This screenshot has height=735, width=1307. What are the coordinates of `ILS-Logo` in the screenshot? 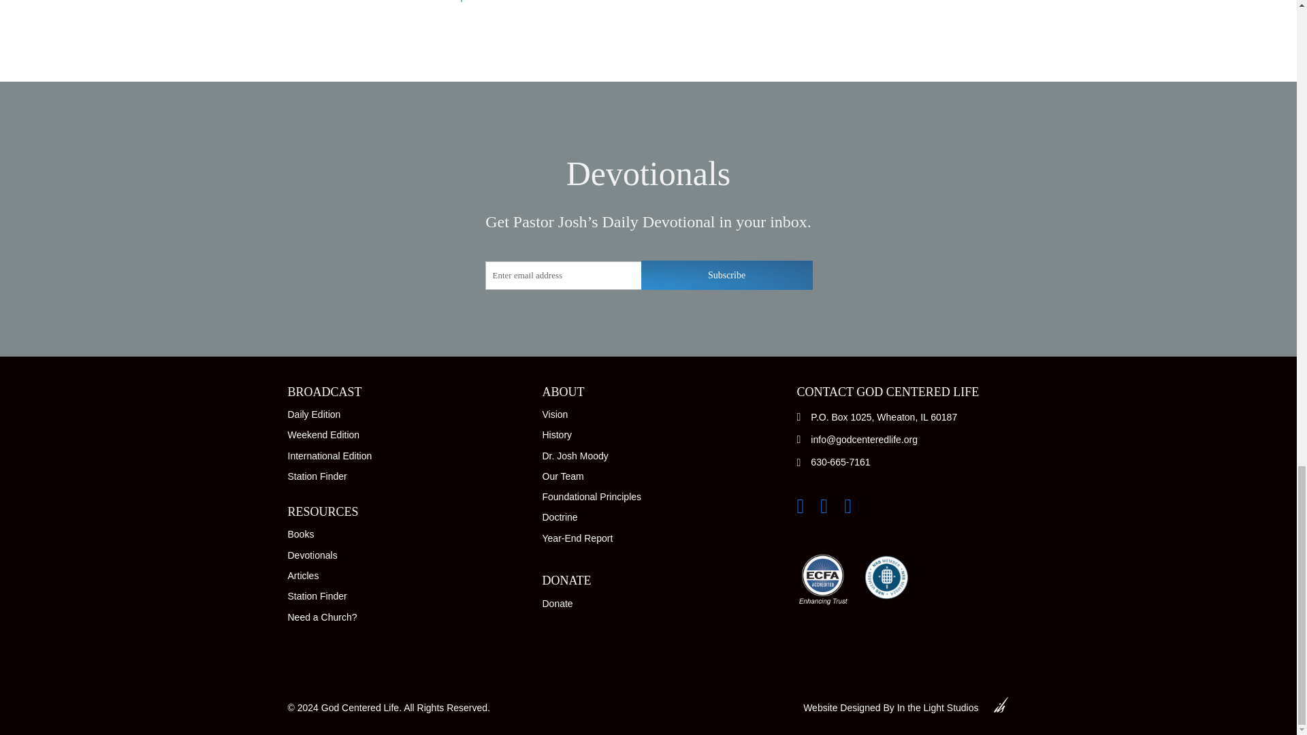 It's located at (1001, 704).